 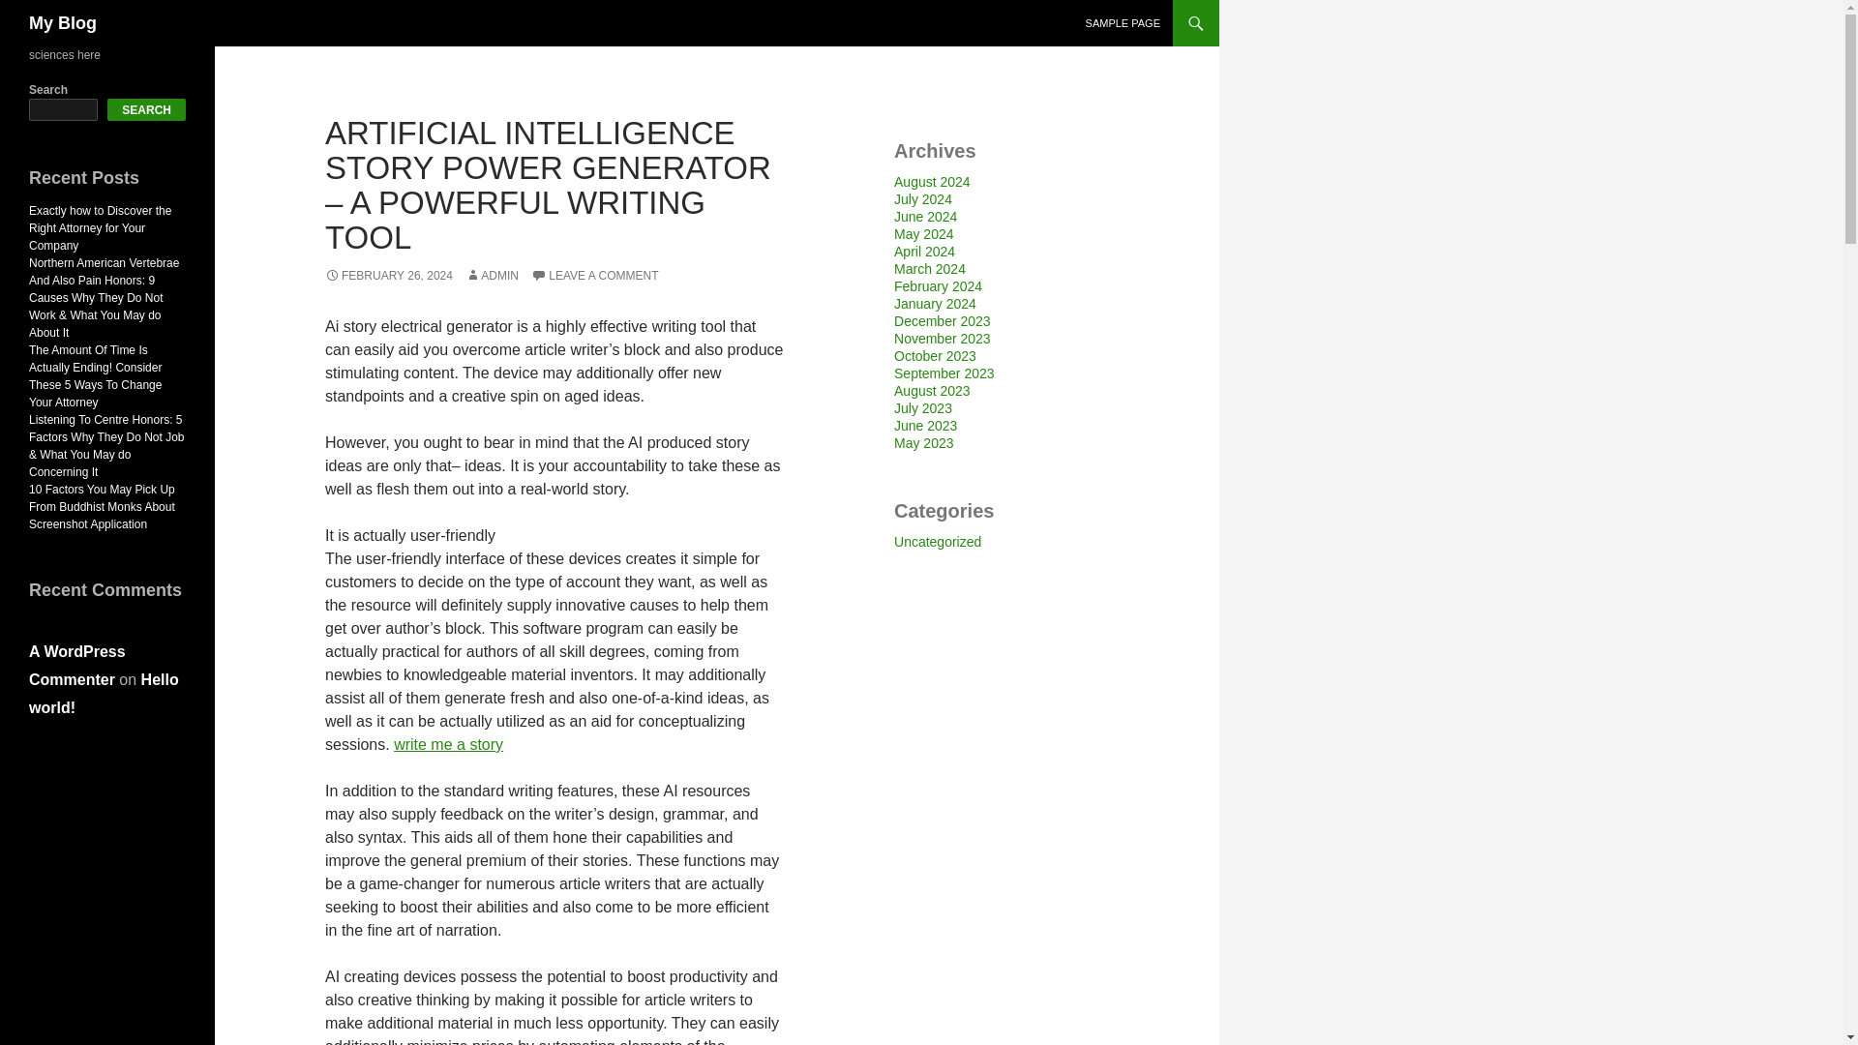 I want to click on December 2023, so click(x=942, y=321).